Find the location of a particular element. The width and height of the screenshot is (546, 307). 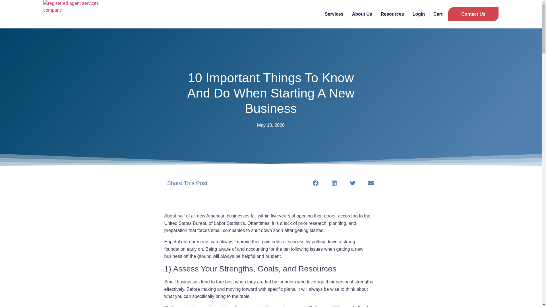

About Us is located at coordinates (362, 14).